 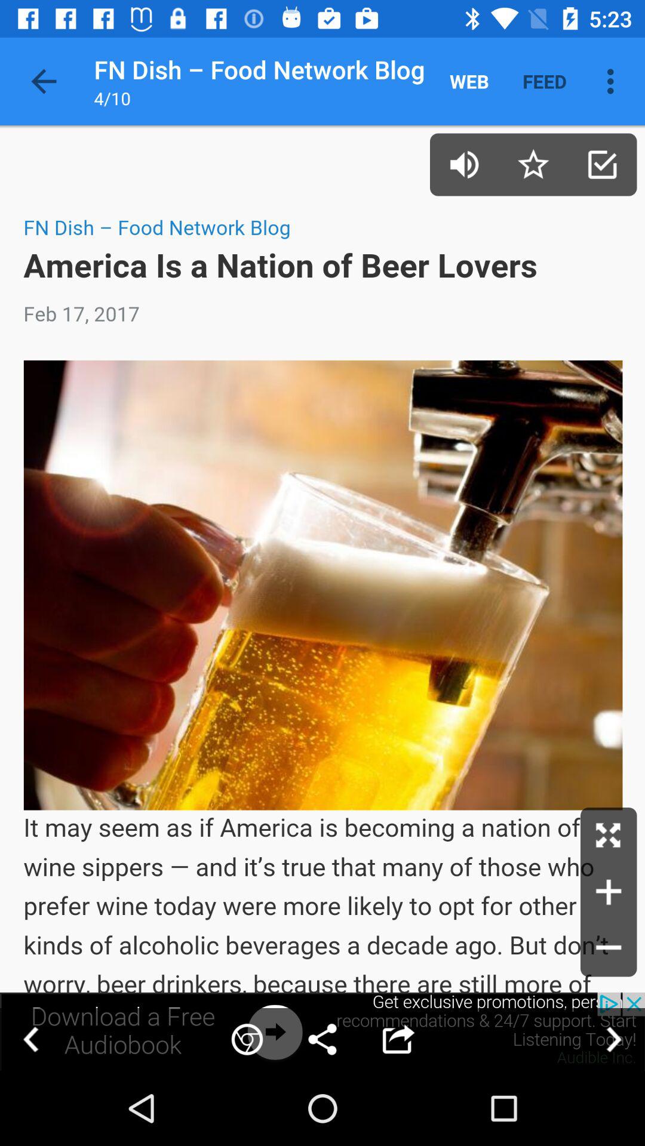 What do you see at coordinates (533, 165) in the screenshot?
I see `favorite this article` at bounding box center [533, 165].